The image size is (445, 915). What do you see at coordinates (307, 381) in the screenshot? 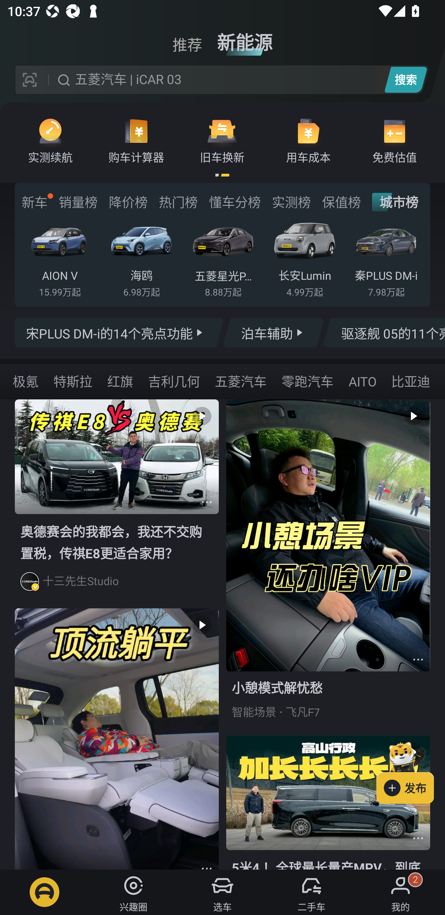
I see `零跑汽车` at bounding box center [307, 381].